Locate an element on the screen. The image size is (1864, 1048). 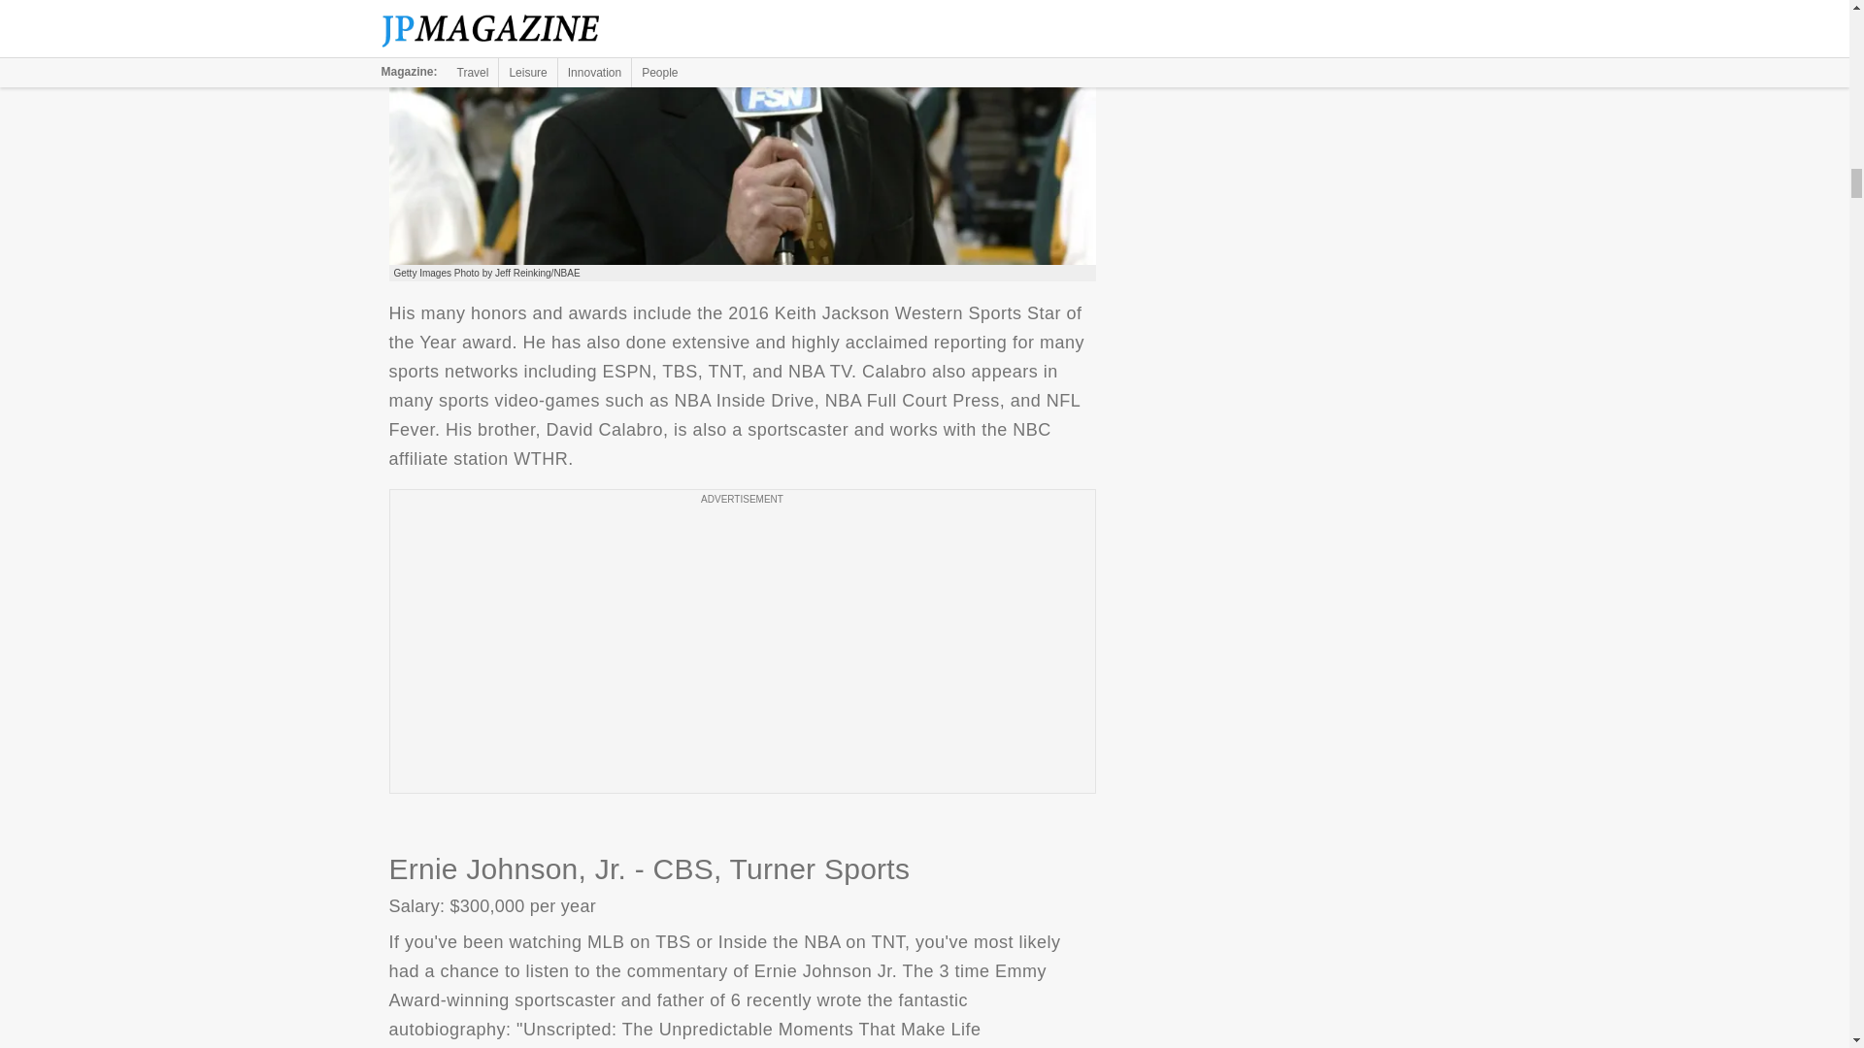
Kevin Calabro - ESPN is located at coordinates (742, 132).